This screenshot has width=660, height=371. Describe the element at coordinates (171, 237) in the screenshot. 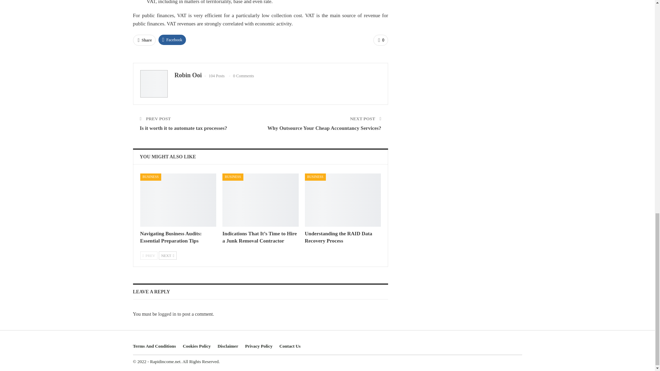

I see `Navigating Business Audits: Essential Preparation Tips` at that location.